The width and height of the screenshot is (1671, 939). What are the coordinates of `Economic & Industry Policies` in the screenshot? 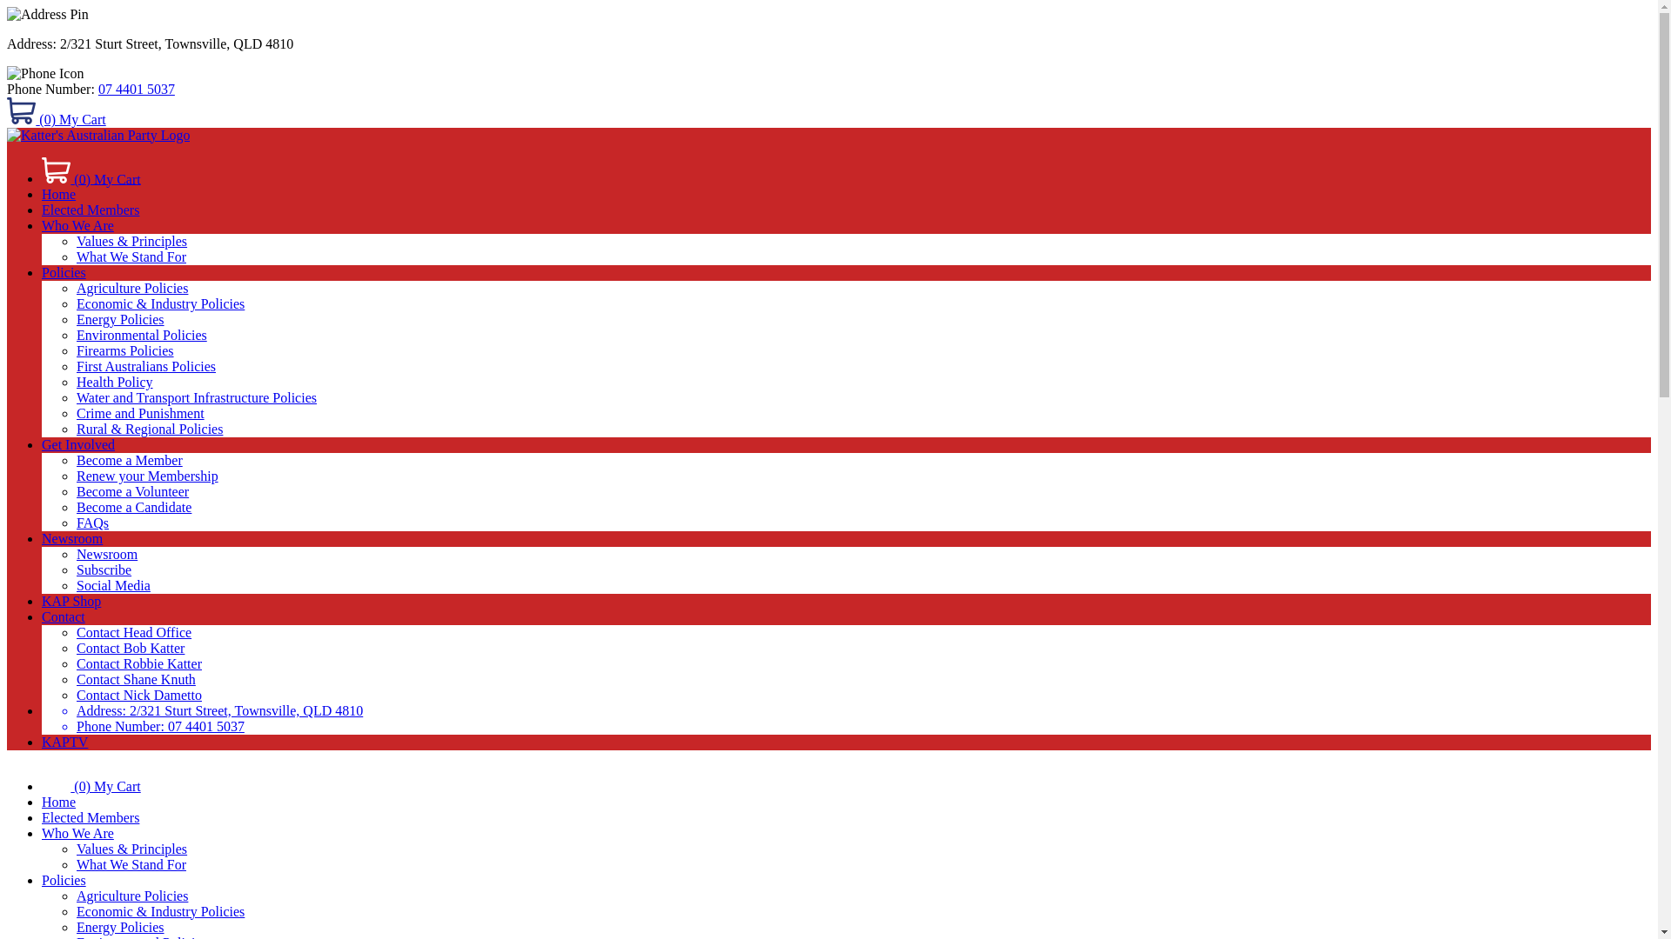 It's located at (160, 304).